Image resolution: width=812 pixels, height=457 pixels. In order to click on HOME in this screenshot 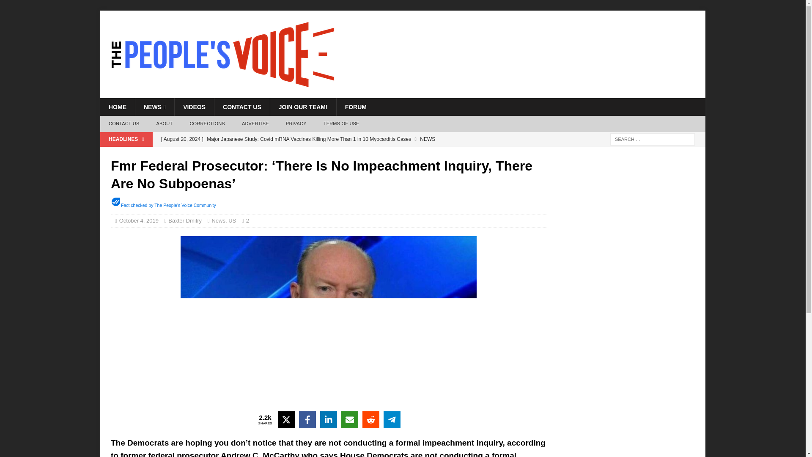, I will do `click(117, 107)`.